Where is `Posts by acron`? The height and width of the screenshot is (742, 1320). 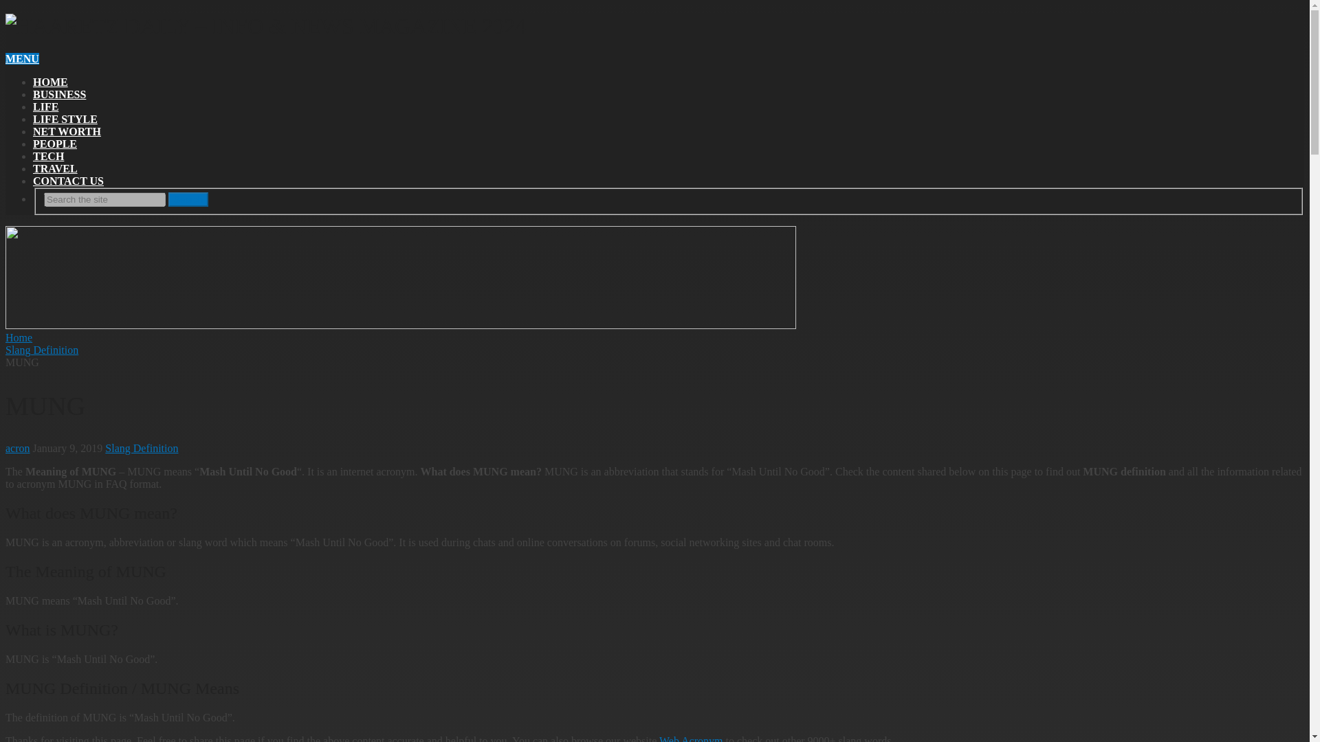 Posts by acron is located at coordinates (18, 448).